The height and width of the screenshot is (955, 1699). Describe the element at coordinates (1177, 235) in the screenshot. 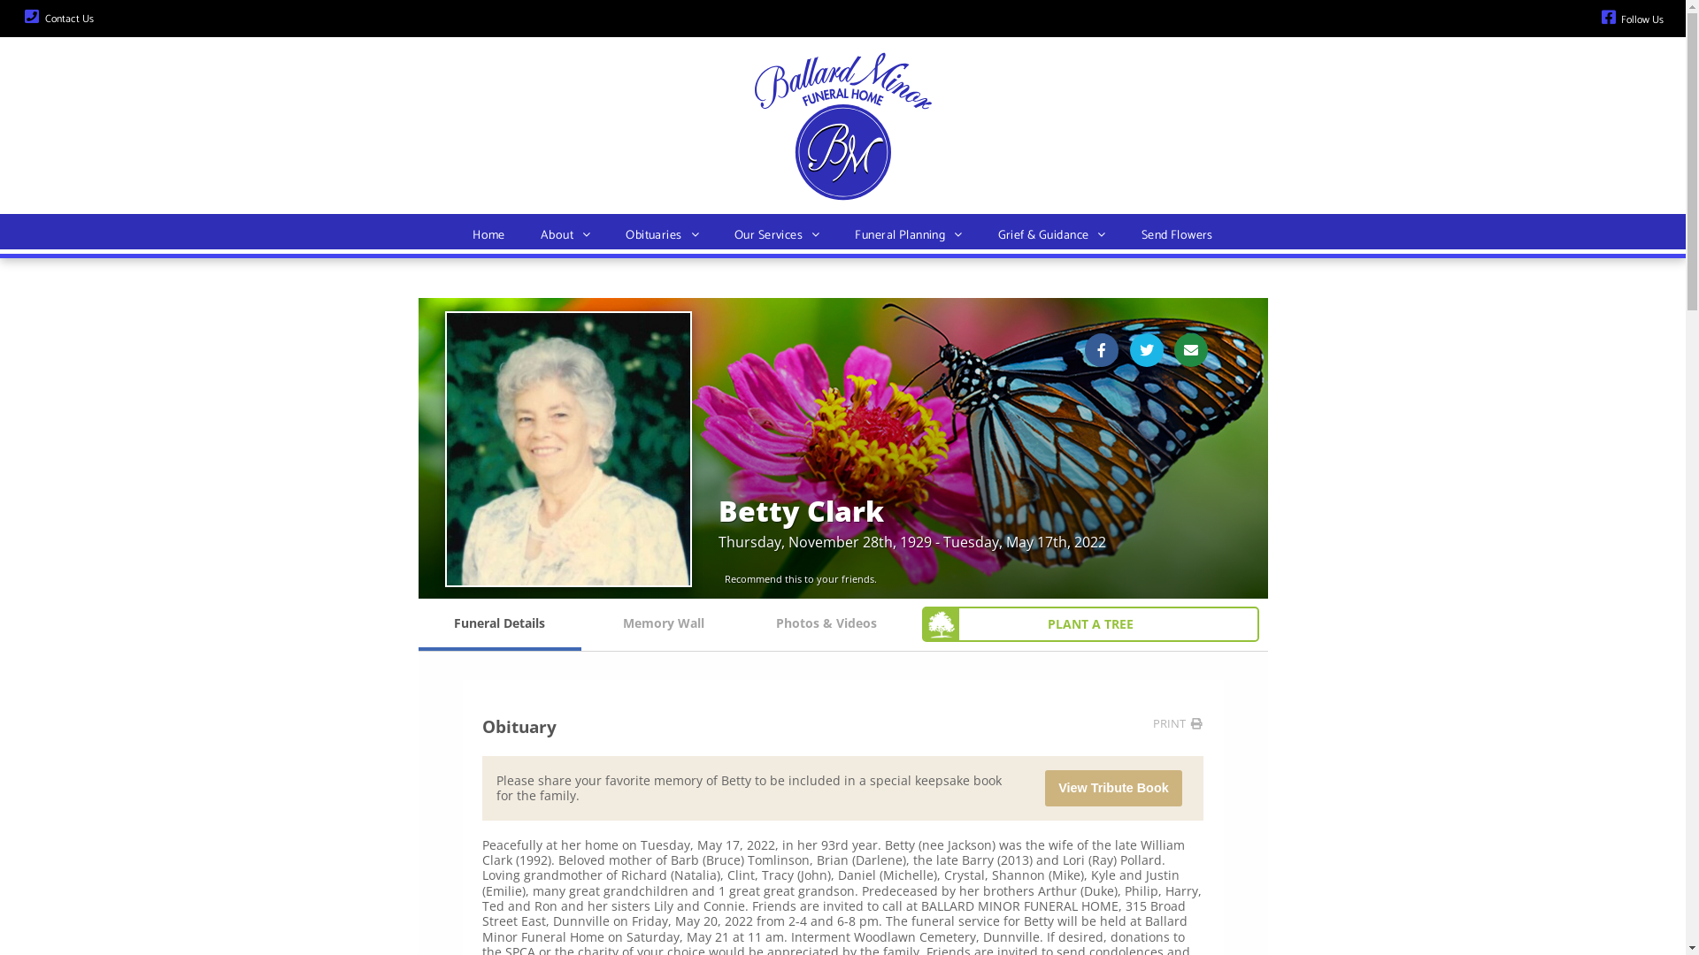

I see `Send Flowers` at that location.